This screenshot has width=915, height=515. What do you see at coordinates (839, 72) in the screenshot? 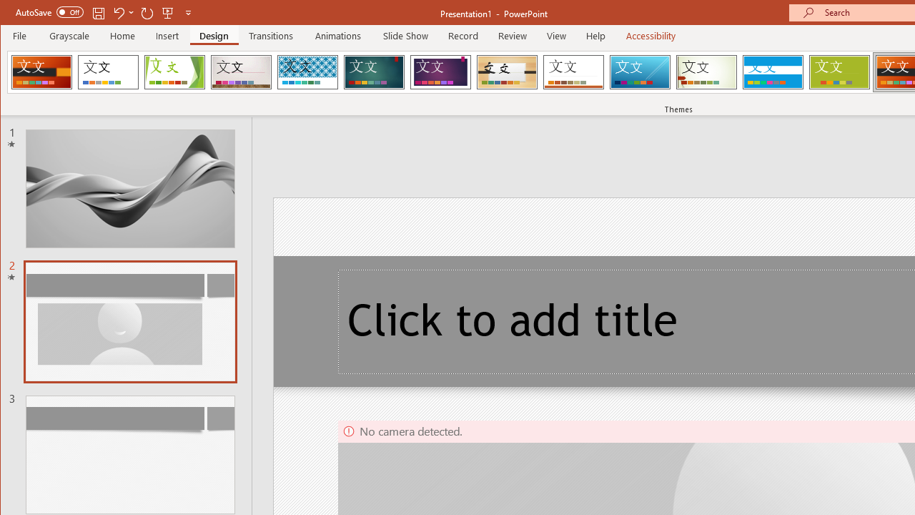
I see `Basis` at bounding box center [839, 72].